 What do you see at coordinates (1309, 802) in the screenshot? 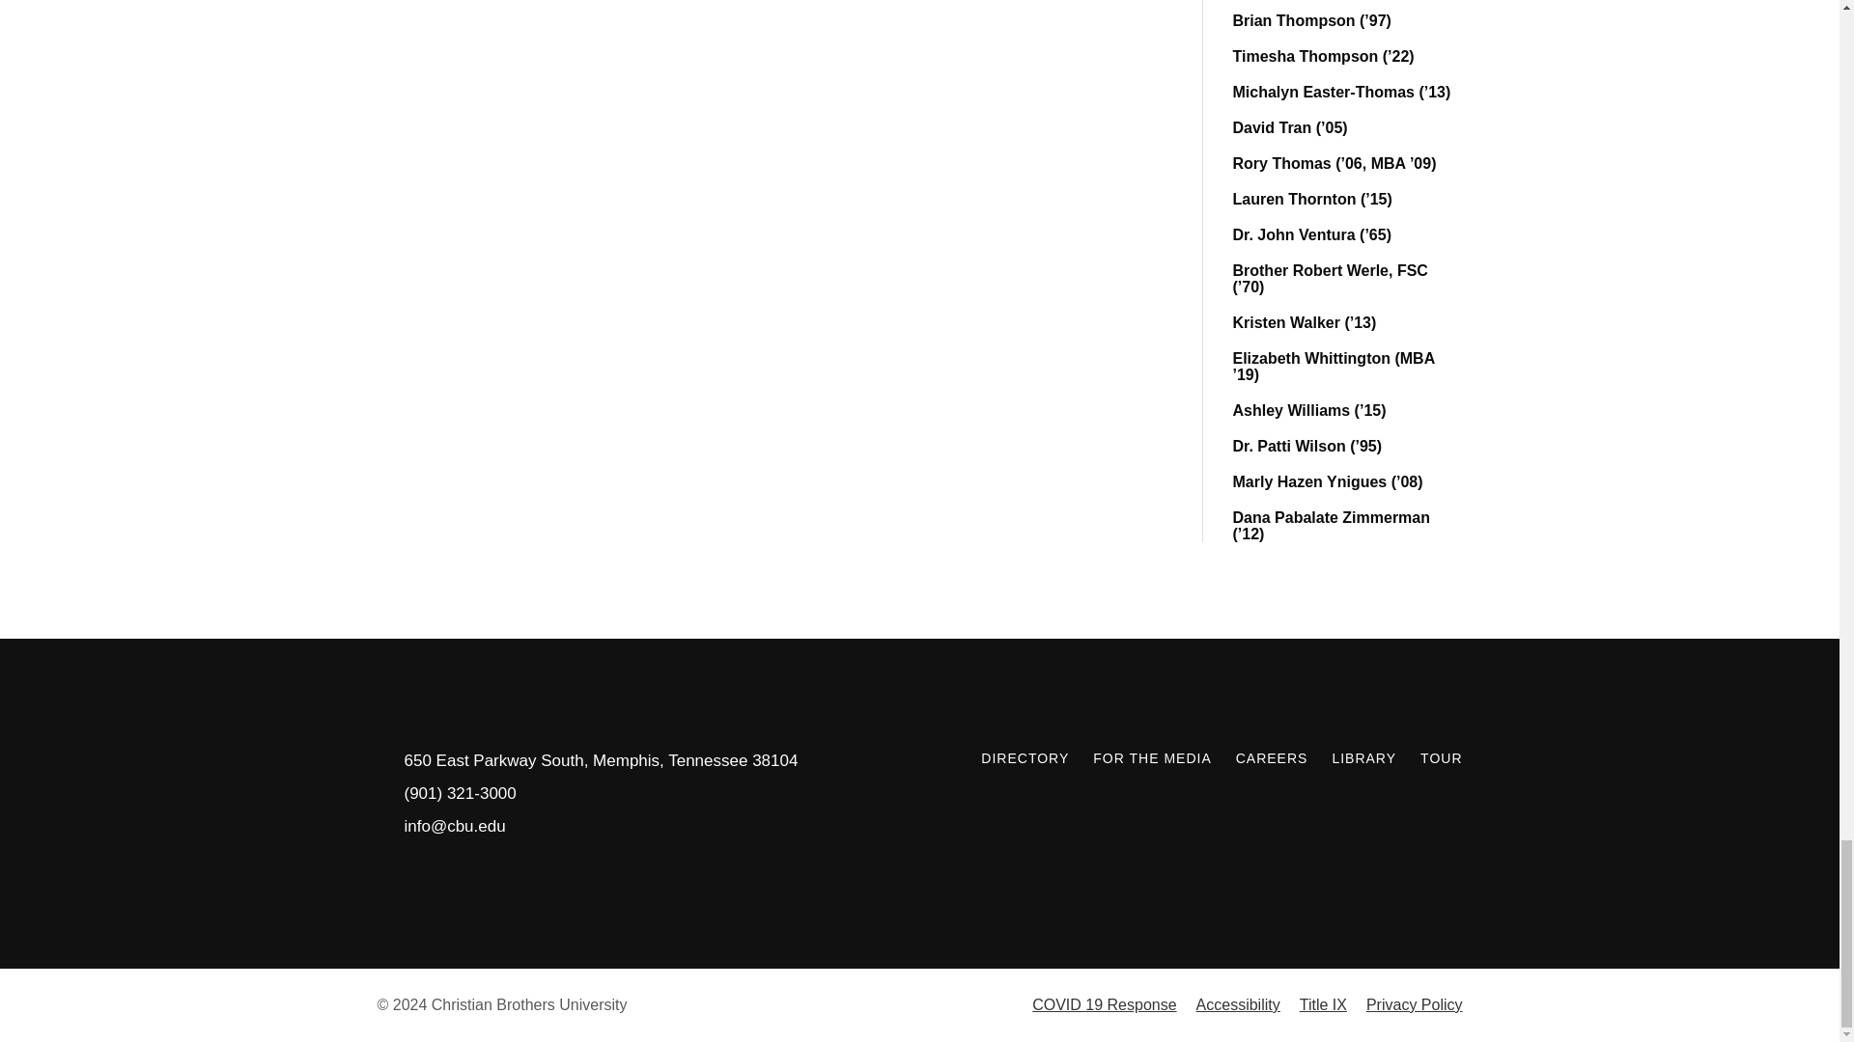
I see `CBU on Twitter` at bounding box center [1309, 802].